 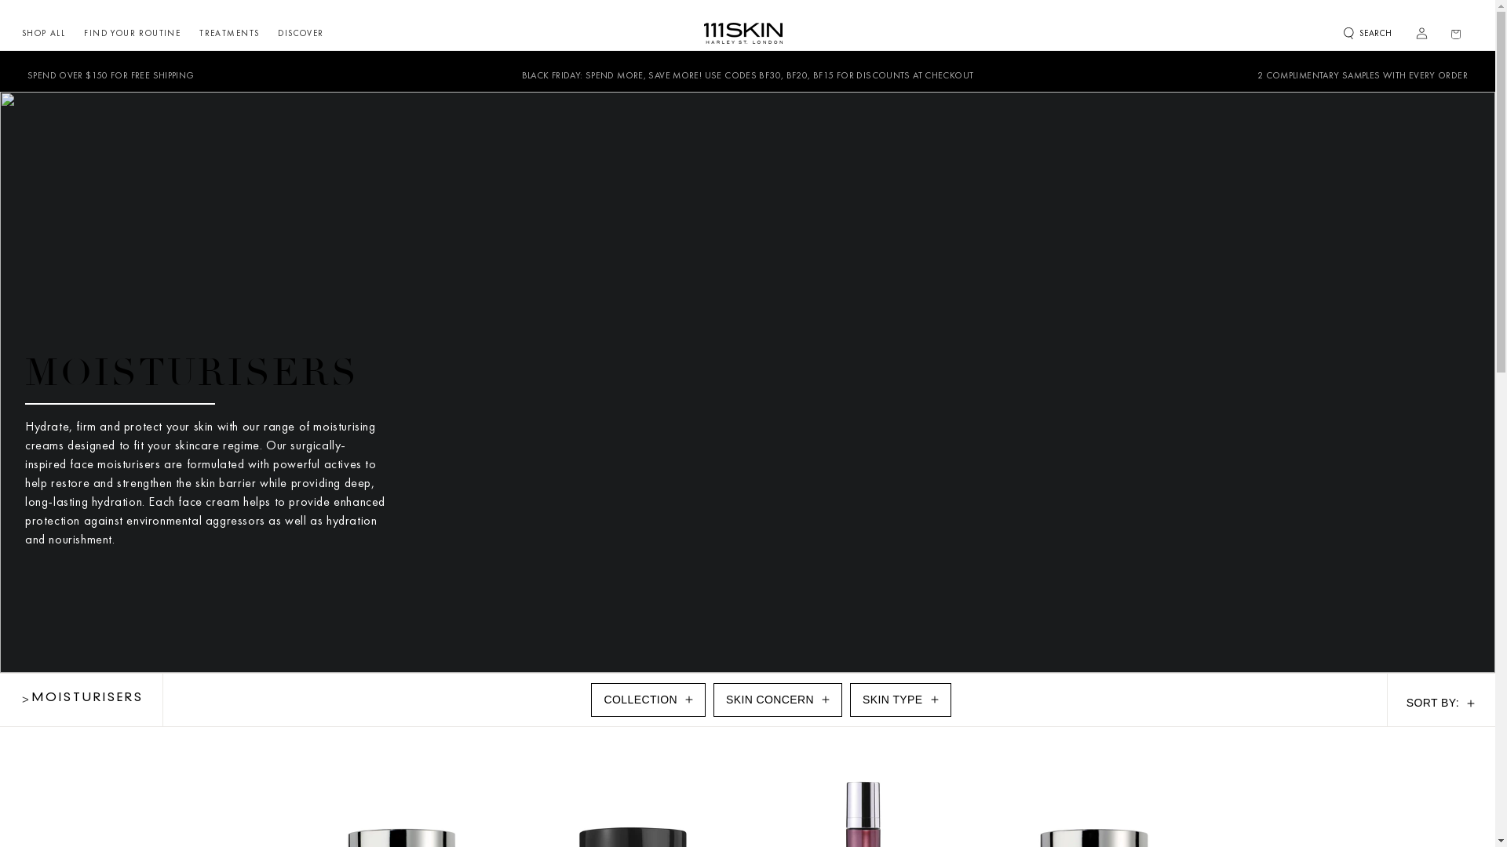 I want to click on Log in, so click(x=1421, y=33).